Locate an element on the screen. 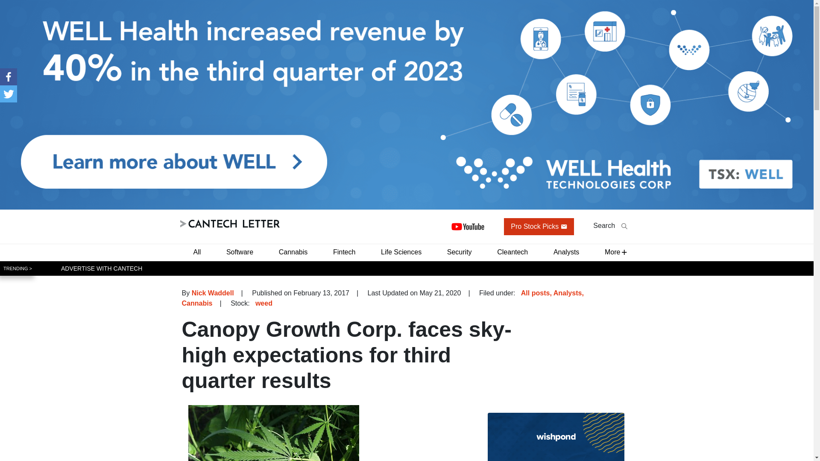 This screenshot has height=461, width=820. Cleantech is located at coordinates (512, 252).